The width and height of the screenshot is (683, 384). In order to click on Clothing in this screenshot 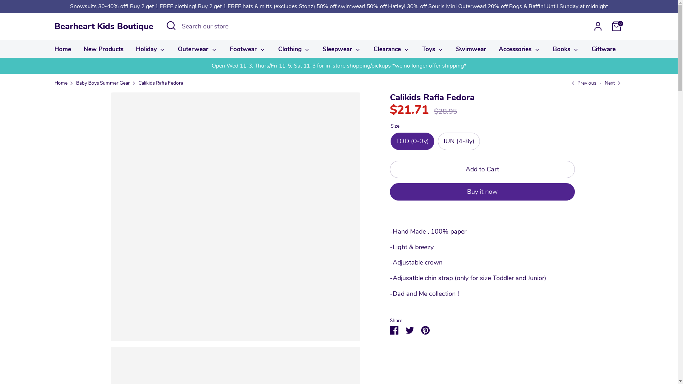, I will do `click(295, 52)`.